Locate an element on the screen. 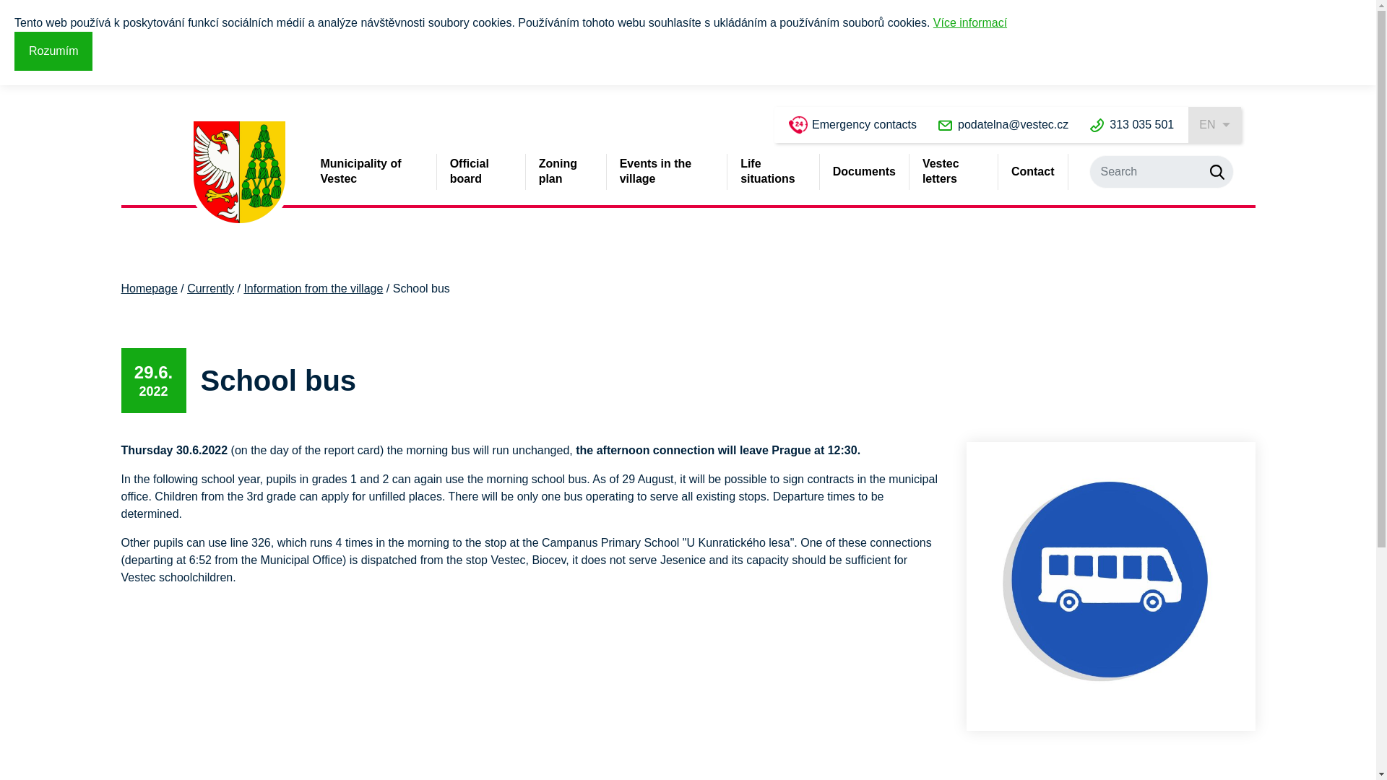  Zoning plan is located at coordinates (566, 172).